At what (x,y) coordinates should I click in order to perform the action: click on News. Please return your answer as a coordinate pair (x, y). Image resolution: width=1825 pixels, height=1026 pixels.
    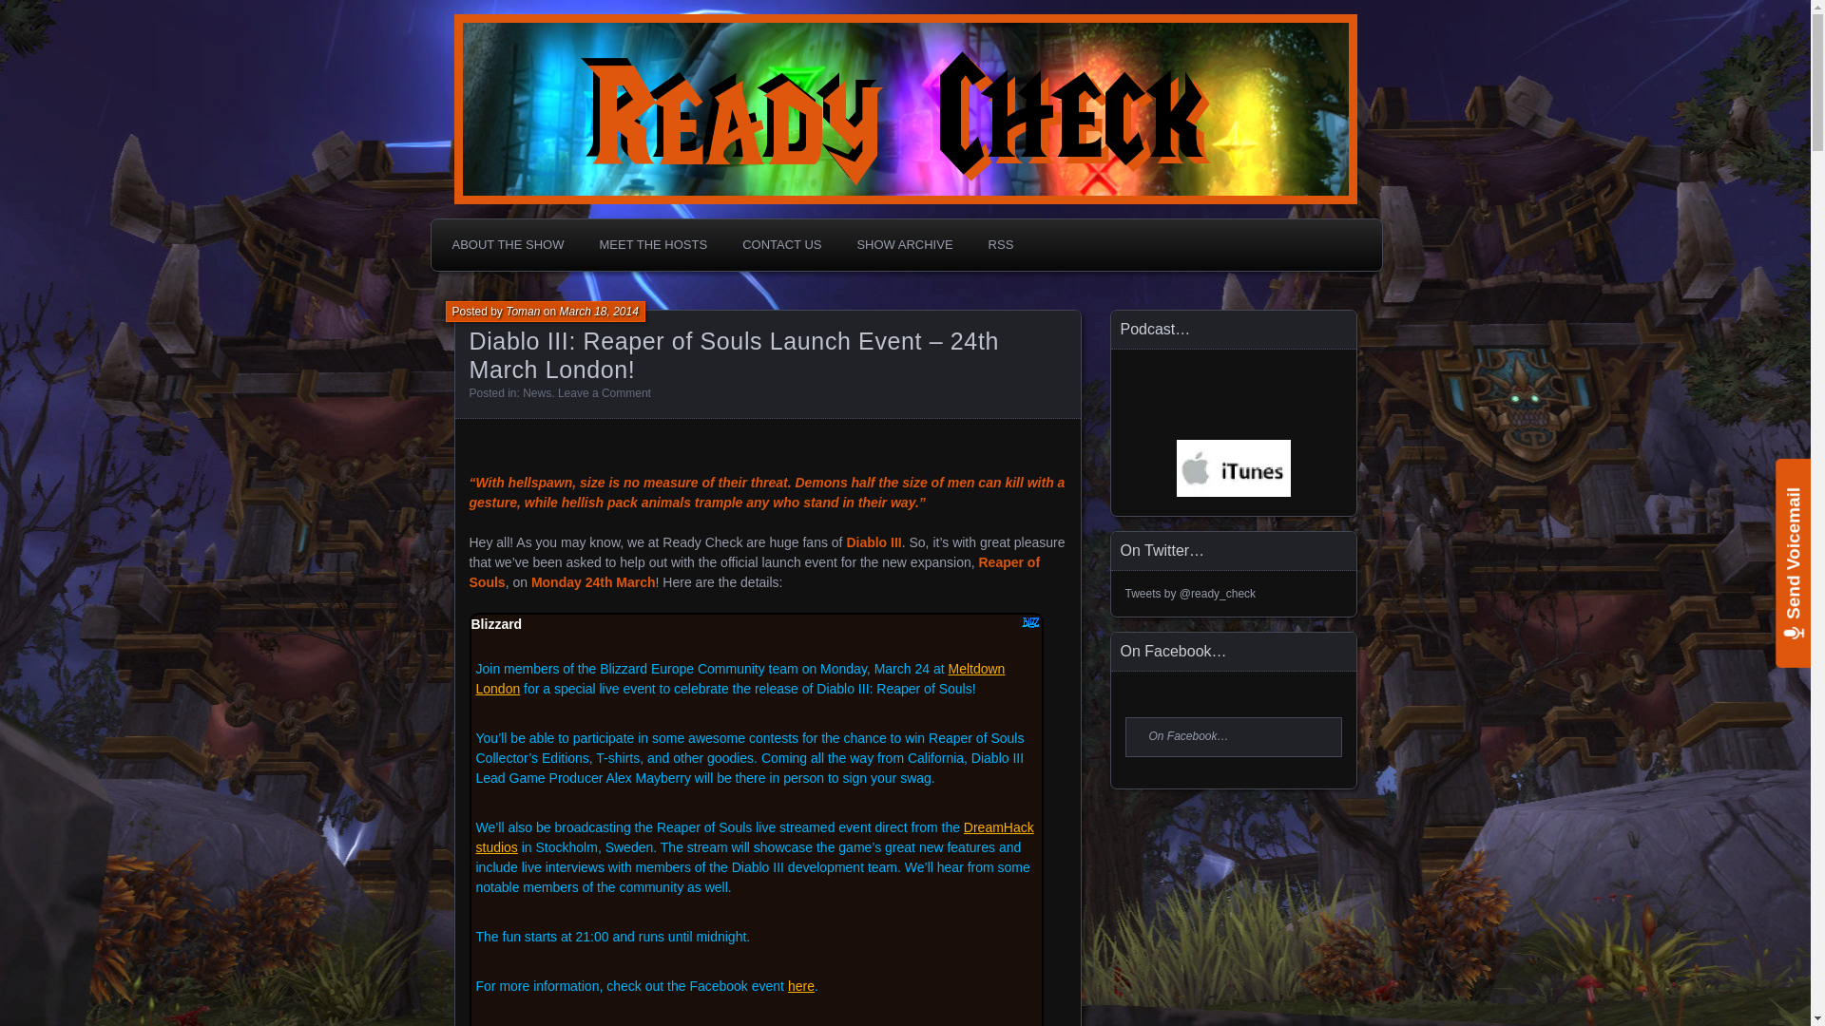
    Looking at the image, I should click on (536, 393).